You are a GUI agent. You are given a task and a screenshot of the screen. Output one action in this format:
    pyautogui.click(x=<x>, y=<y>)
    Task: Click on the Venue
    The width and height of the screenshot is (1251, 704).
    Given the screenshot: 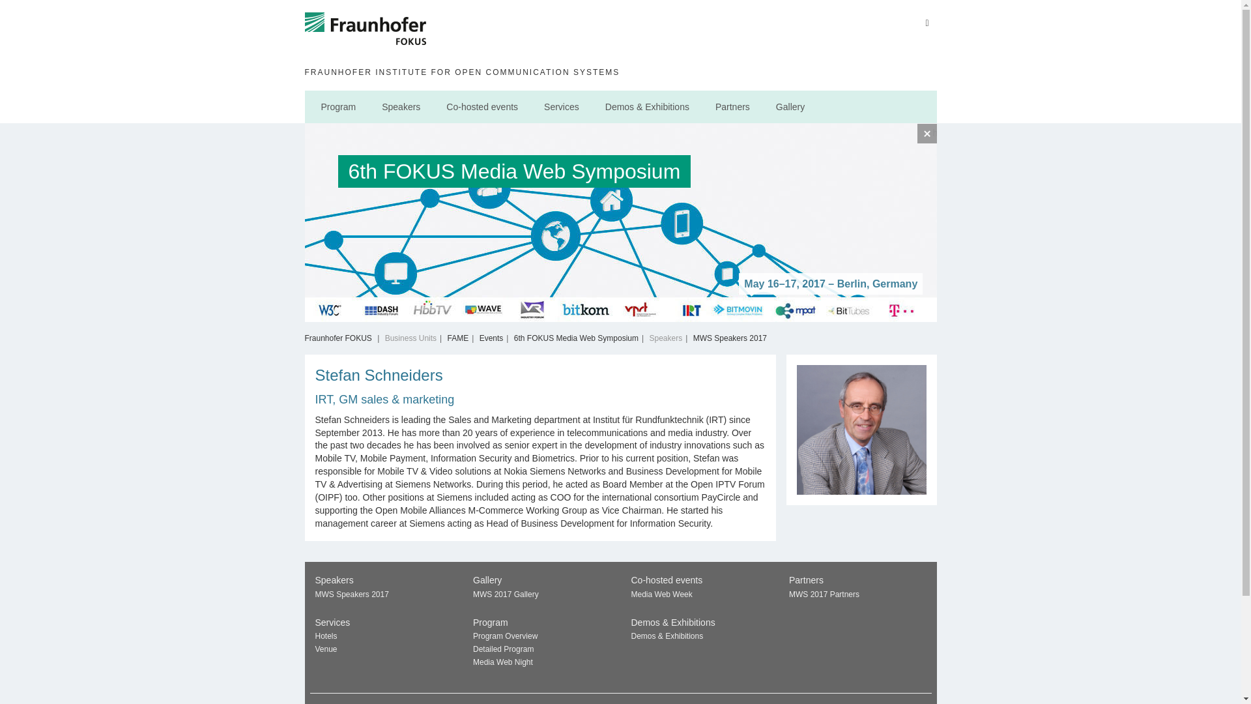 What is the action you would take?
    pyautogui.click(x=326, y=649)
    